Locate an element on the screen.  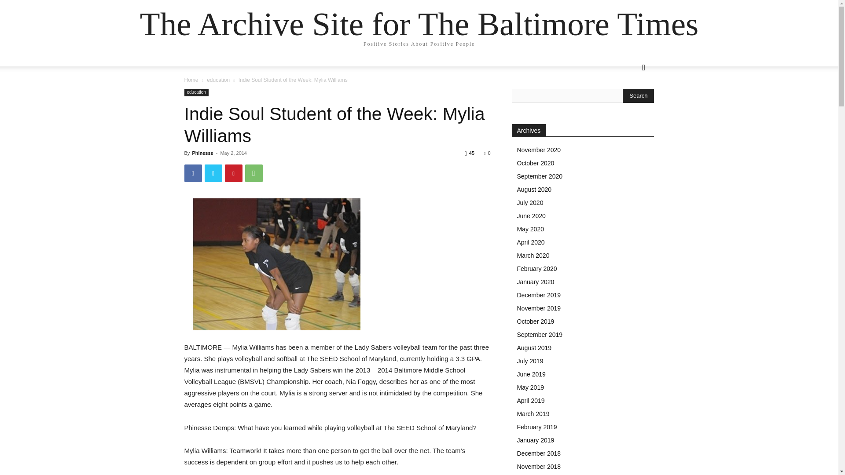
November 2020 is located at coordinates (539, 150).